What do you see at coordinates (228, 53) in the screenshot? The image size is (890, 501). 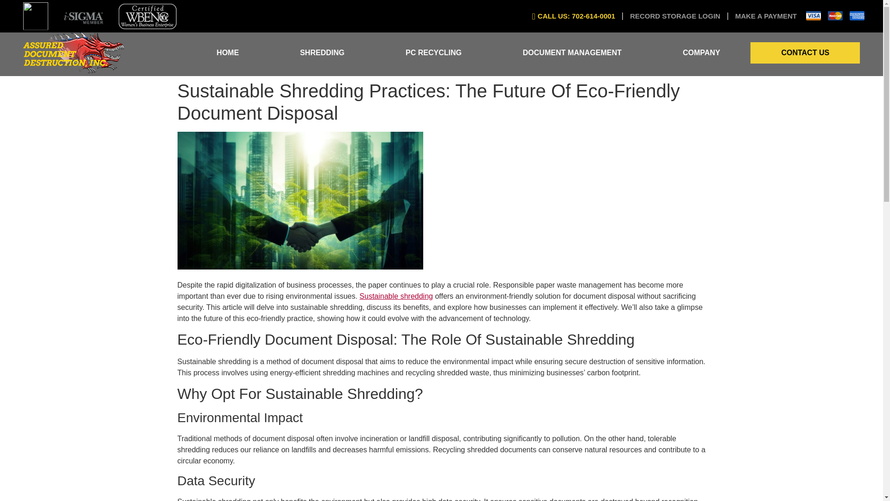 I see `HOME` at bounding box center [228, 53].